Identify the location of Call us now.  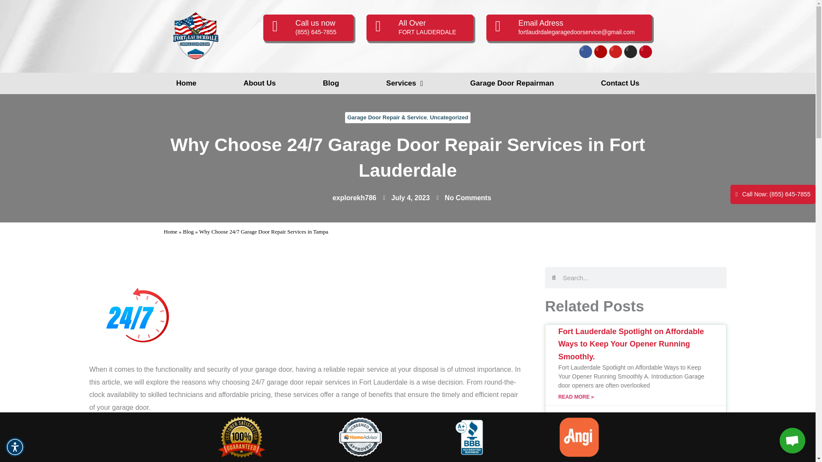
(315, 23).